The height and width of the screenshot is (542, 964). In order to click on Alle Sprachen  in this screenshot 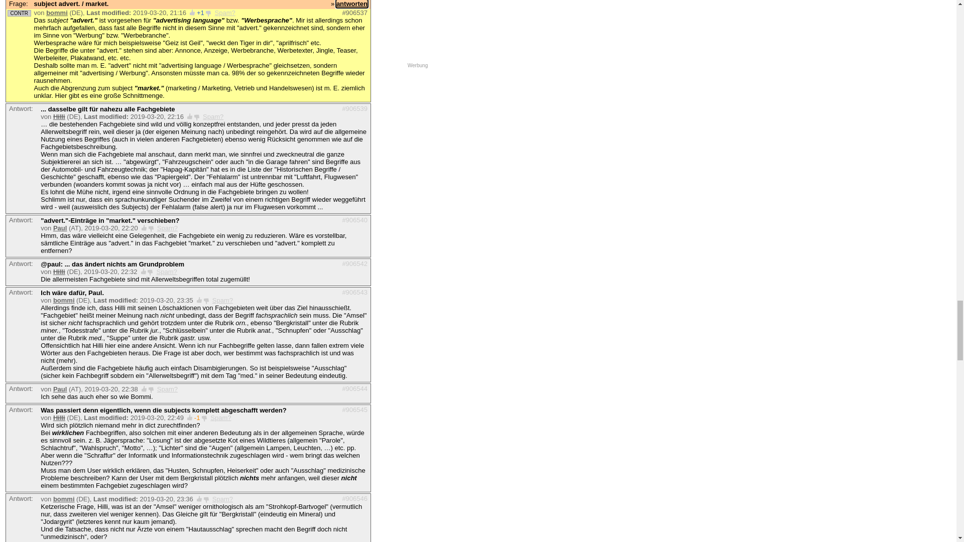, I will do `click(925, 6)`.